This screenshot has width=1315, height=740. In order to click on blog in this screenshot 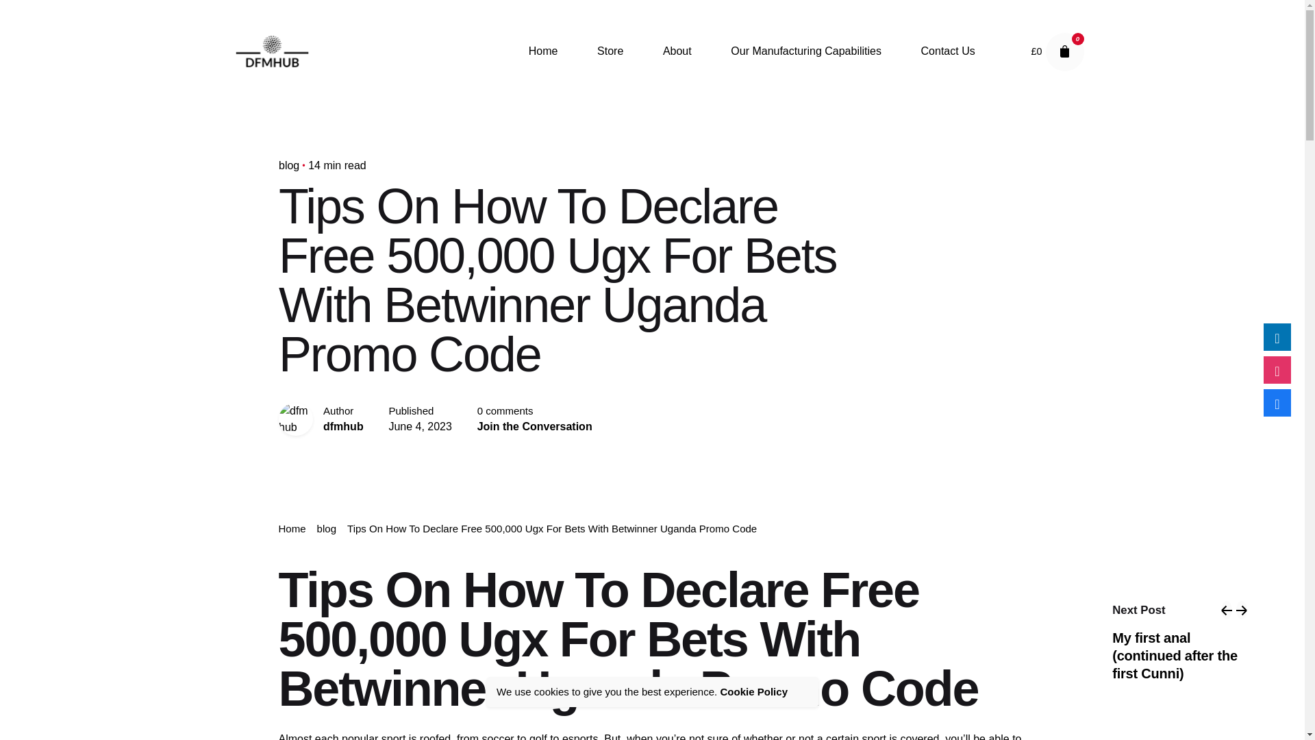, I will do `click(288, 165)`.